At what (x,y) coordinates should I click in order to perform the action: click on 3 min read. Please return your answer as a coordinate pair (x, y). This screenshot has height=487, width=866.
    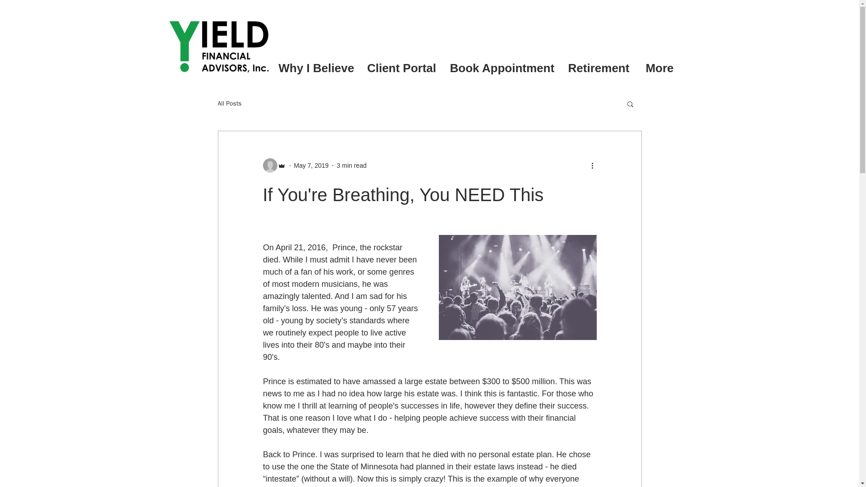
    Looking at the image, I should click on (351, 165).